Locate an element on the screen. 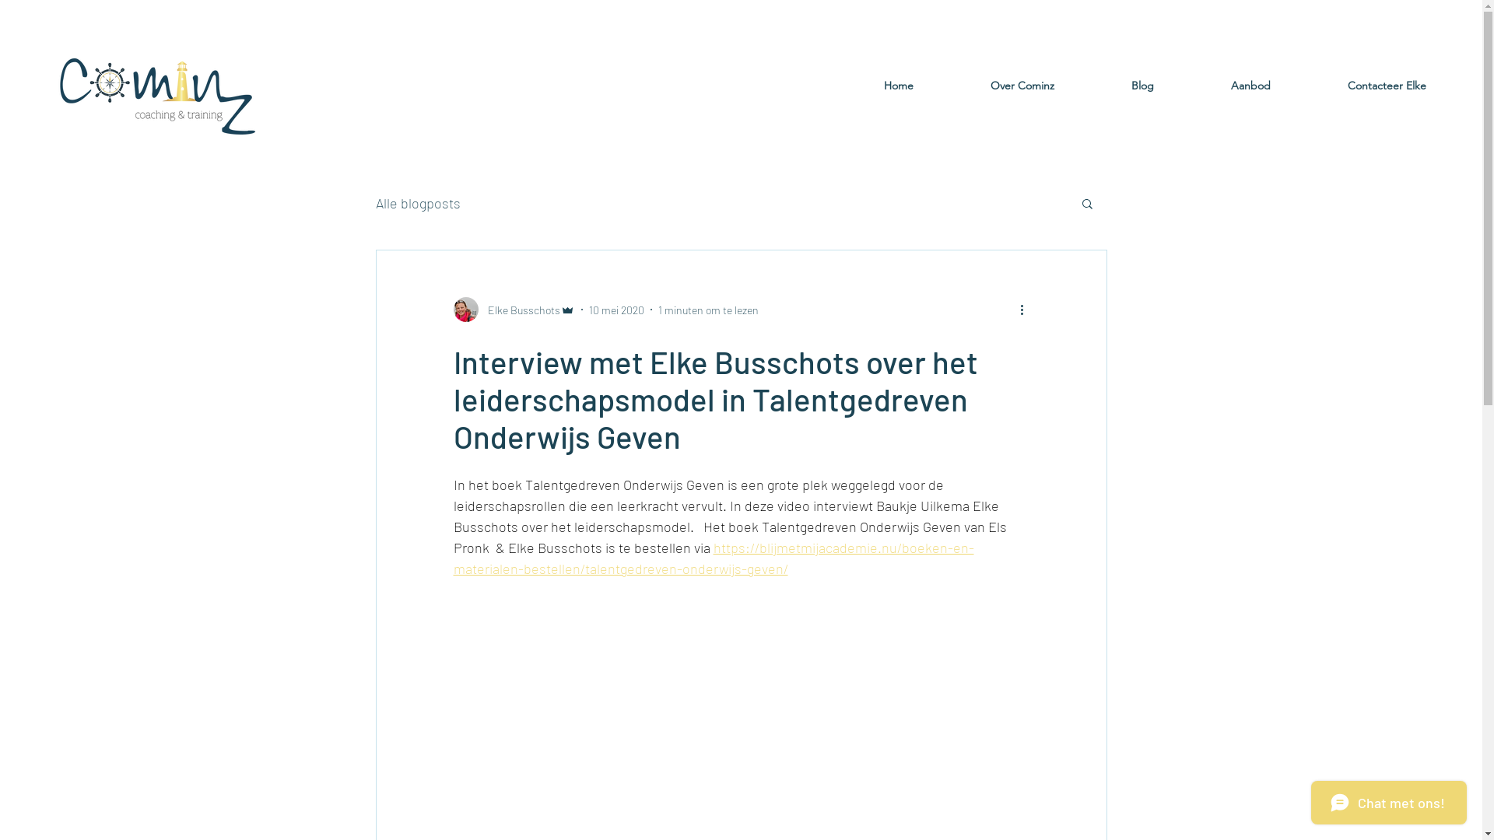 This screenshot has height=840, width=1494. Over Cominz is located at coordinates (991, 86).